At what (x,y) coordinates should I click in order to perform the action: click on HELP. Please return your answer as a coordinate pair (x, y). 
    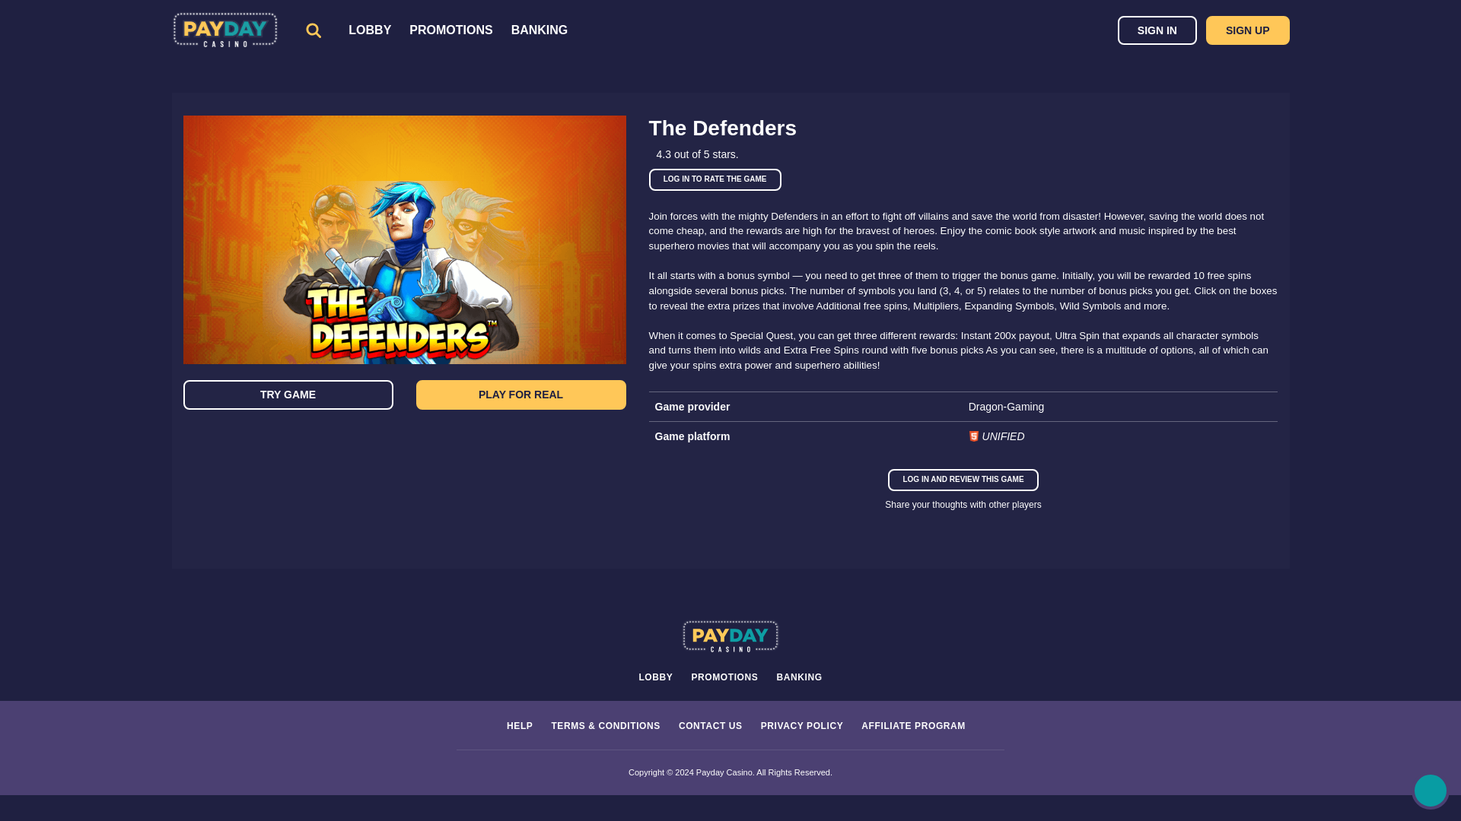
    Looking at the image, I should click on (520, 726).